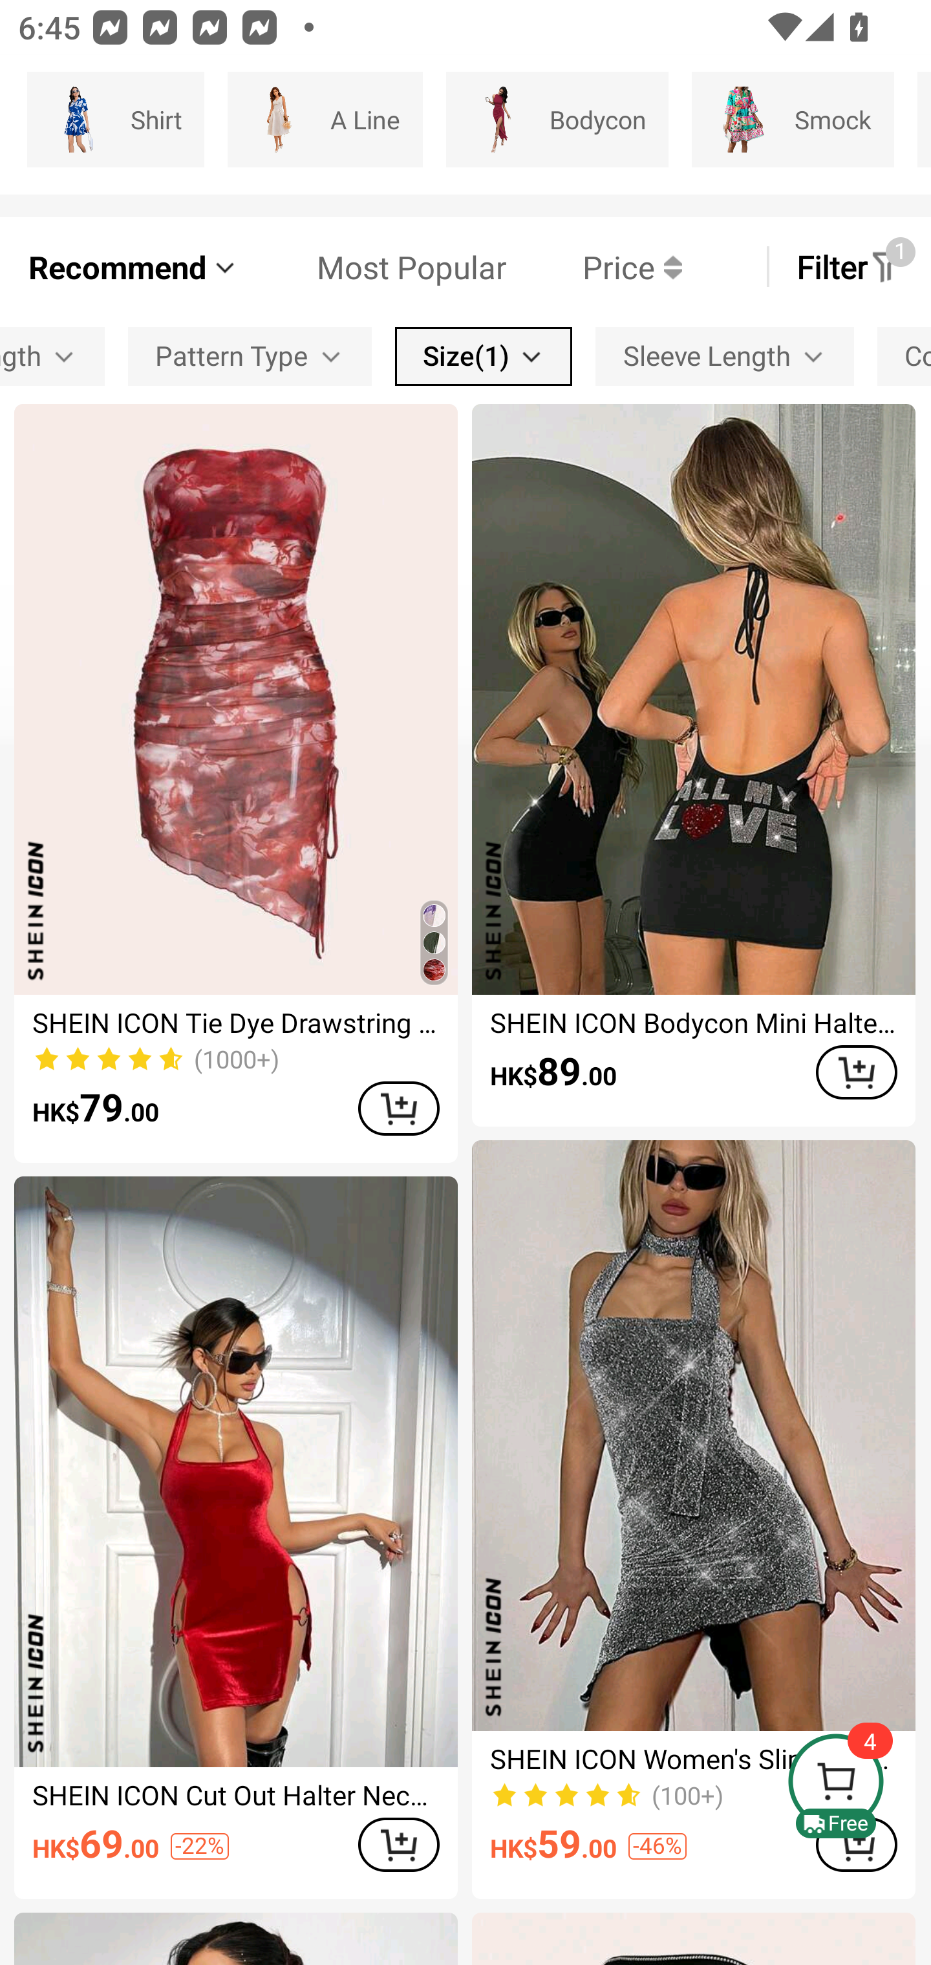  Describe the element at coordinates (373, 267) in the screenshot. I see `Most Popular` at that location.